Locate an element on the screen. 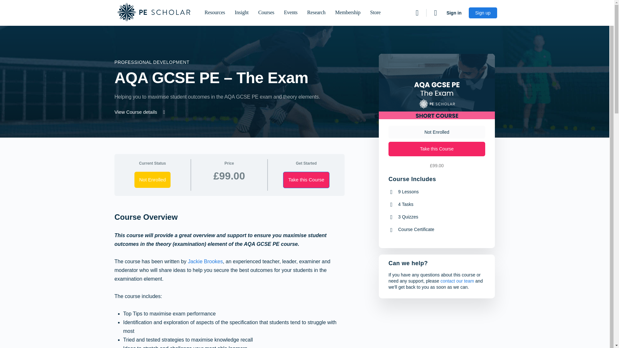 The height and width of the screenshot is (348, 619). Jackie Brookes is located at coordinates (205, 261).